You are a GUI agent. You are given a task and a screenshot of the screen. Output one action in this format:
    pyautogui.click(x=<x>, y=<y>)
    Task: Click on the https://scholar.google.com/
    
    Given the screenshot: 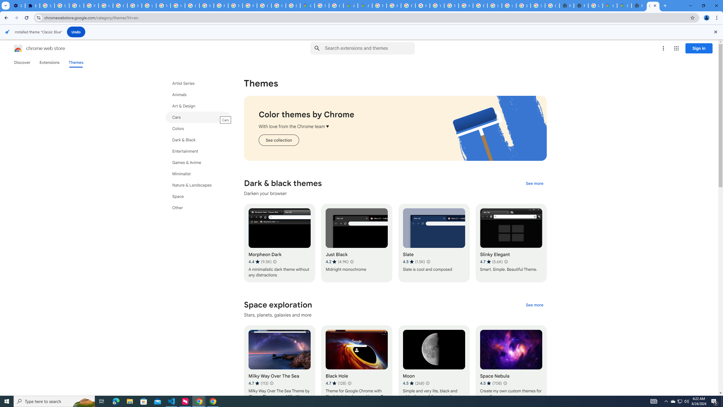 What is the action you would take?
    pyautogui.click(x=177, y=6)
    